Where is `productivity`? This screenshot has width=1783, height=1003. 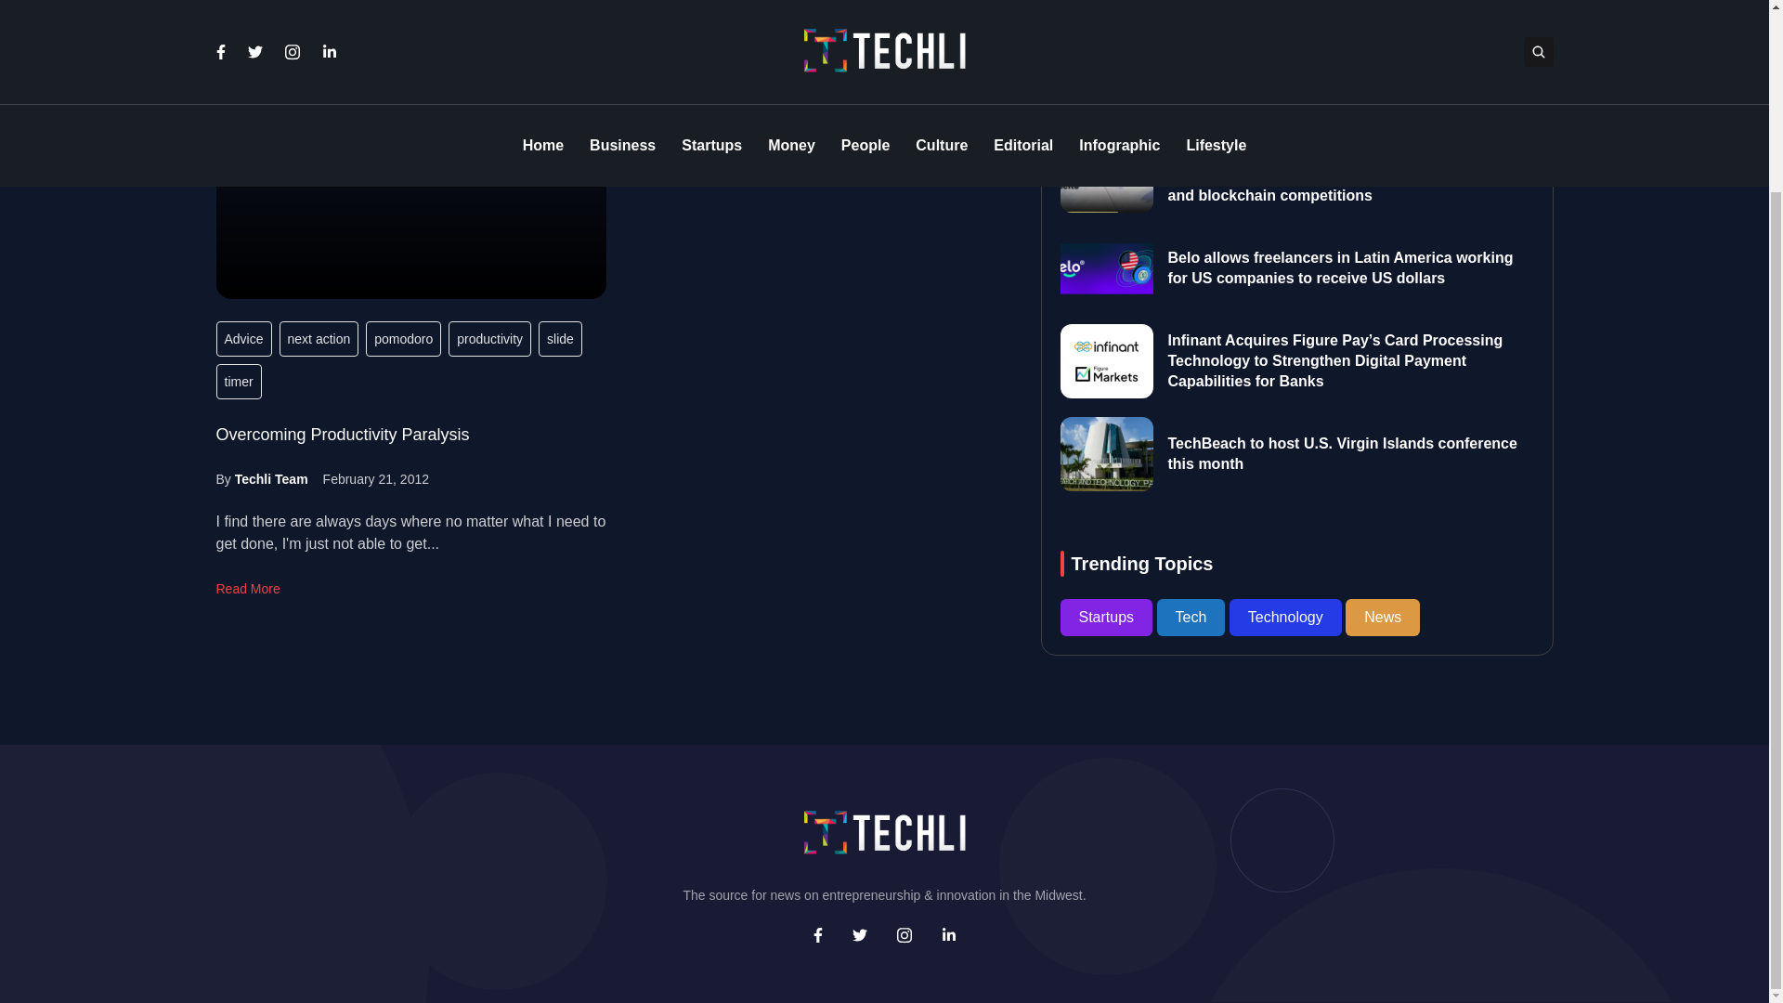 productivity is located at coordinates (490, 338).